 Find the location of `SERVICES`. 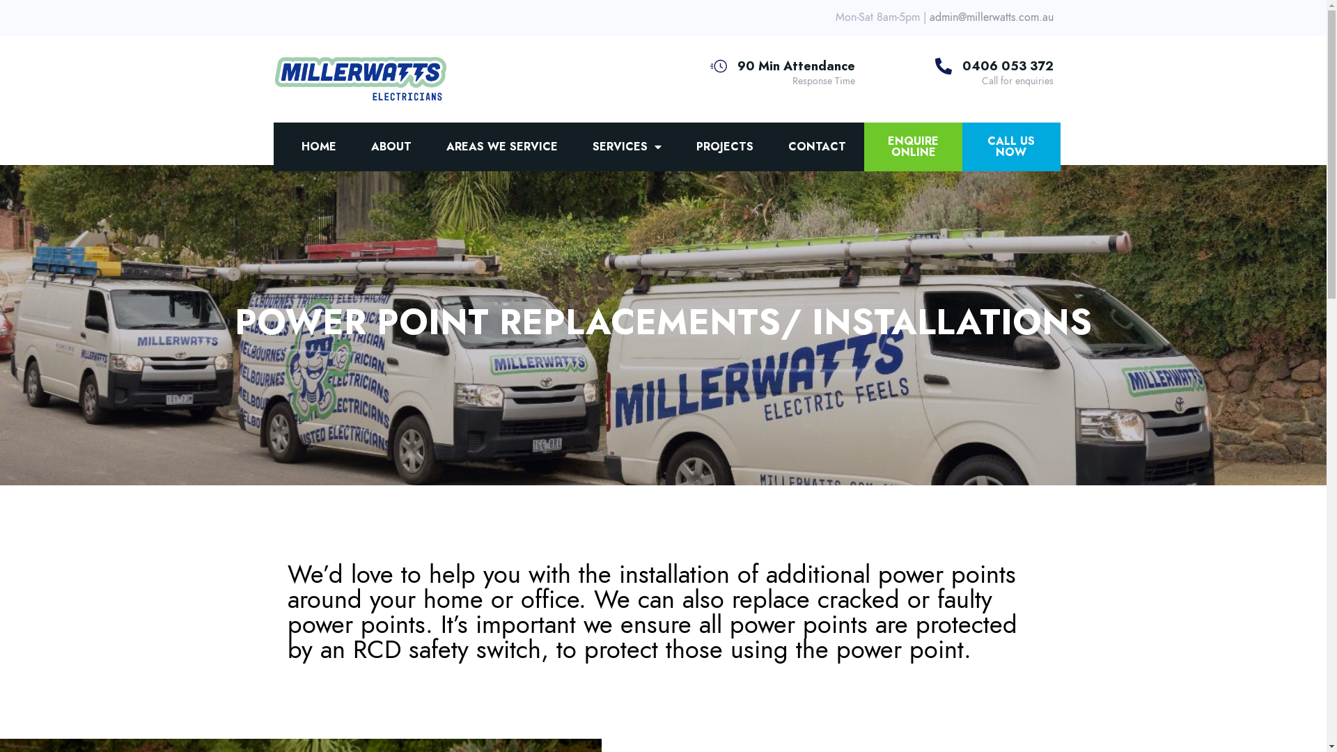

SERVICES is located at coordinates (626, 147).